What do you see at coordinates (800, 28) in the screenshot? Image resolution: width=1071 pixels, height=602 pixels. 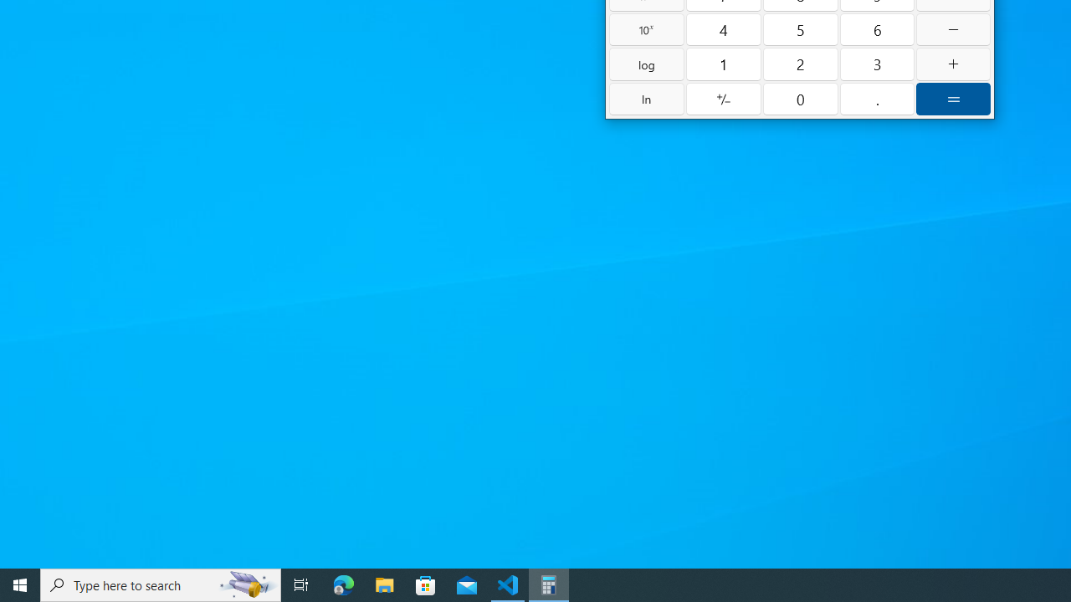 I see `Five` at bounding box center [800, 28].